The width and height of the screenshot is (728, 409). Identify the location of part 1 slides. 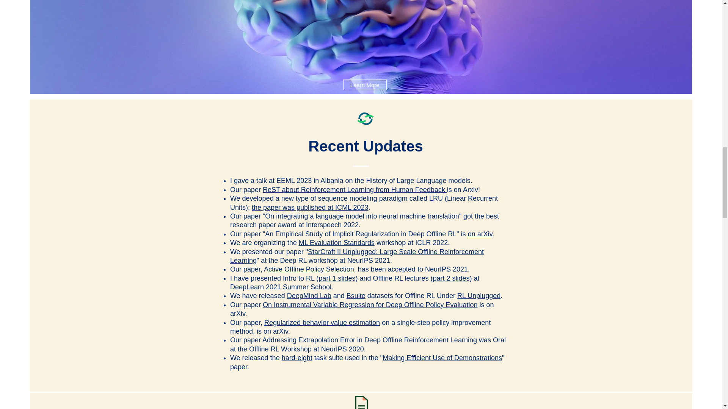
(337, 278).